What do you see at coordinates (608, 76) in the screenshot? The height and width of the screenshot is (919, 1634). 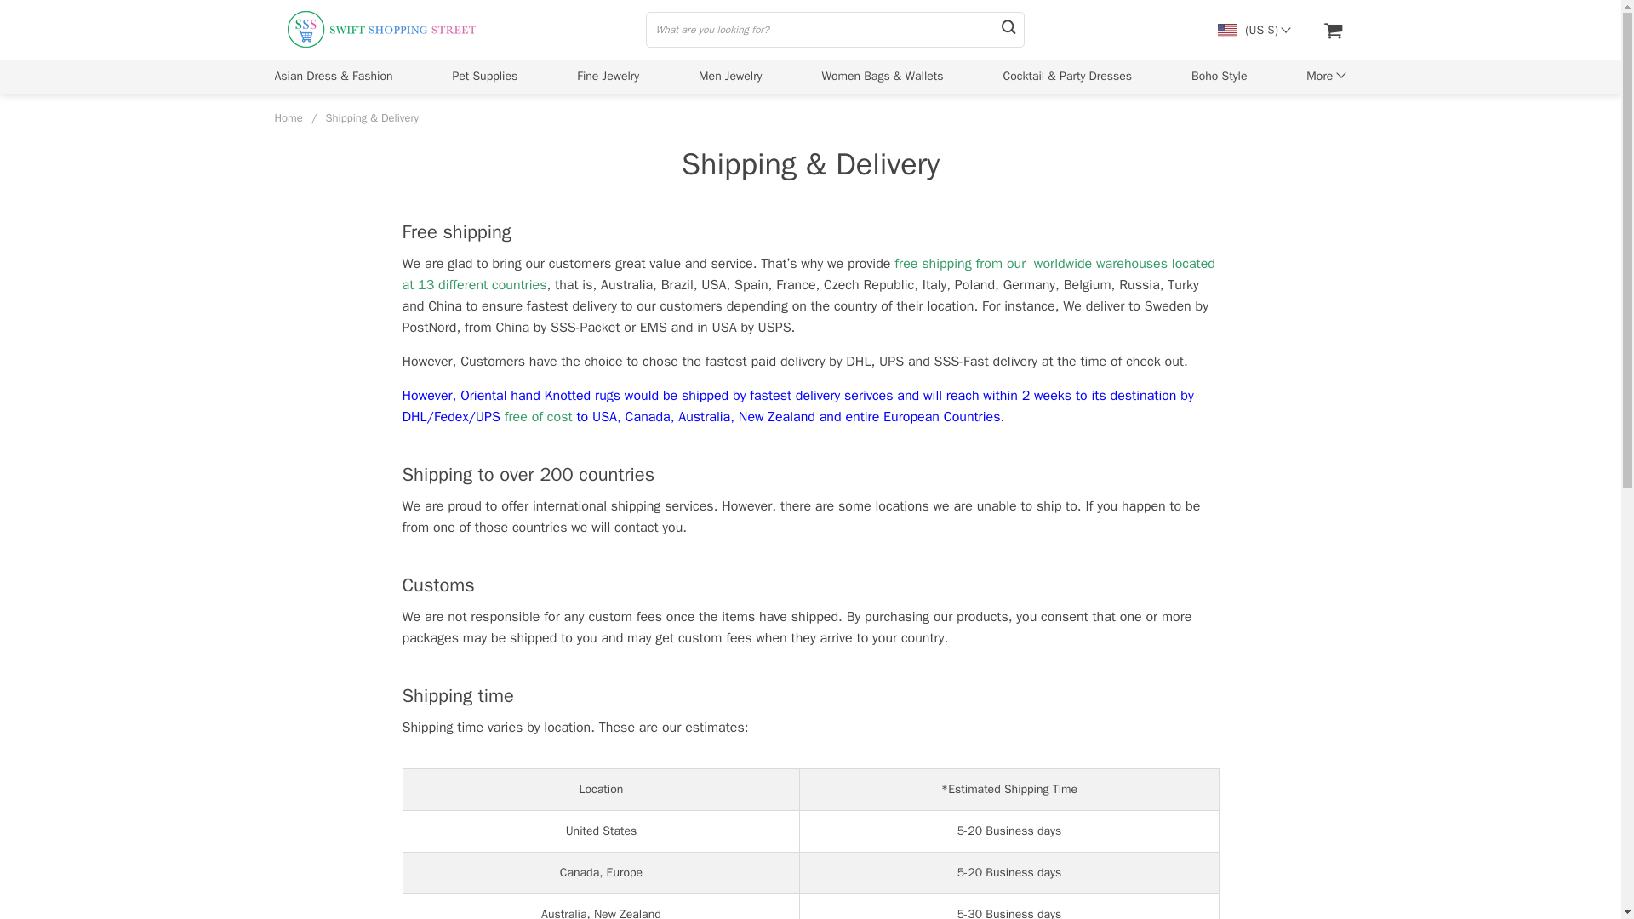 I see `Fine Jewelry` at bounding box center [608, 76].